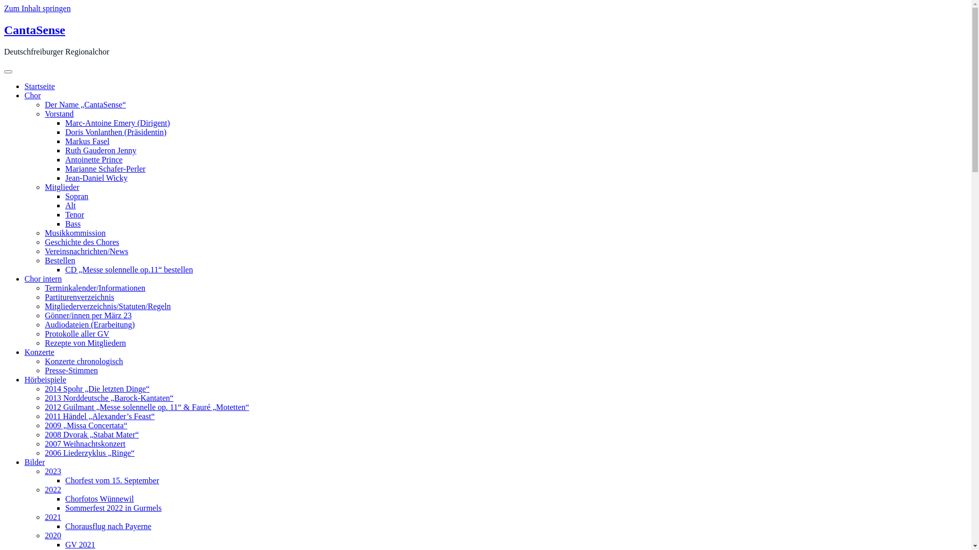 This screenshot has width=979, height=550. Describe the element at coordinates (76, 197) in the screenshot. I see `Sopran` at that location.